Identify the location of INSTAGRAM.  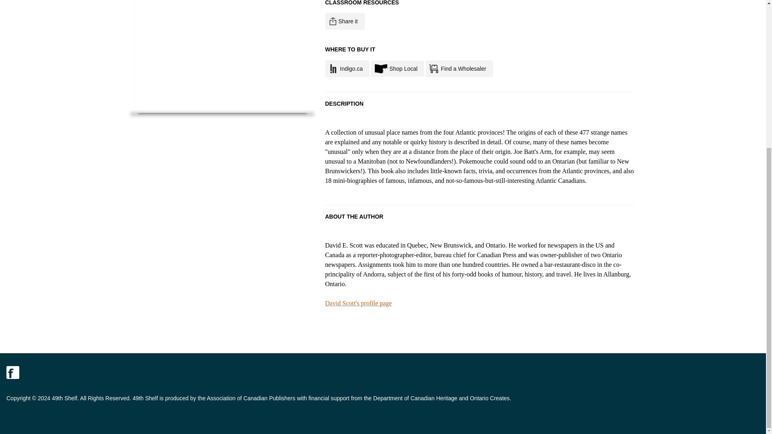
(48, 372).